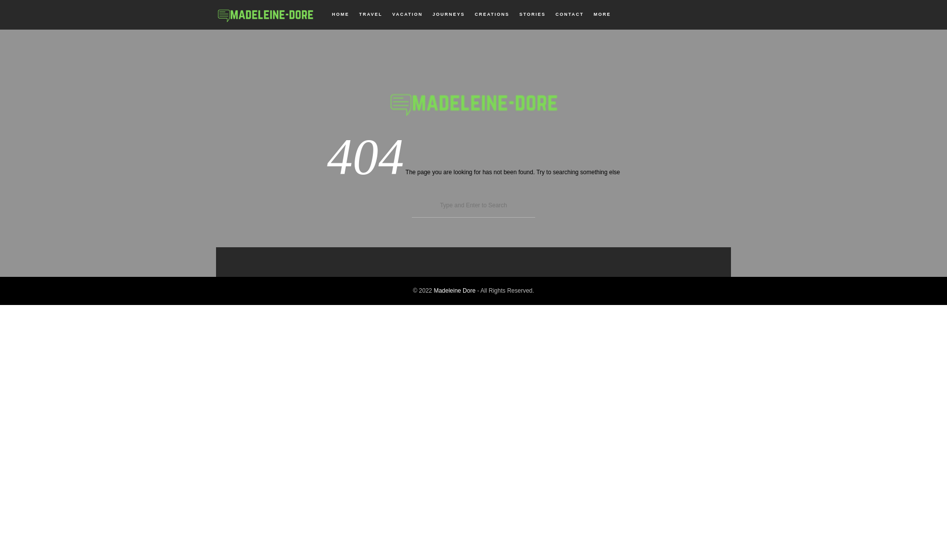 The width and height of the screenshot is (947, 533). What do you see at coordinates (449, 14) in the screenshot?
I see `JOURNEYS` at bounding box center [449, 14].